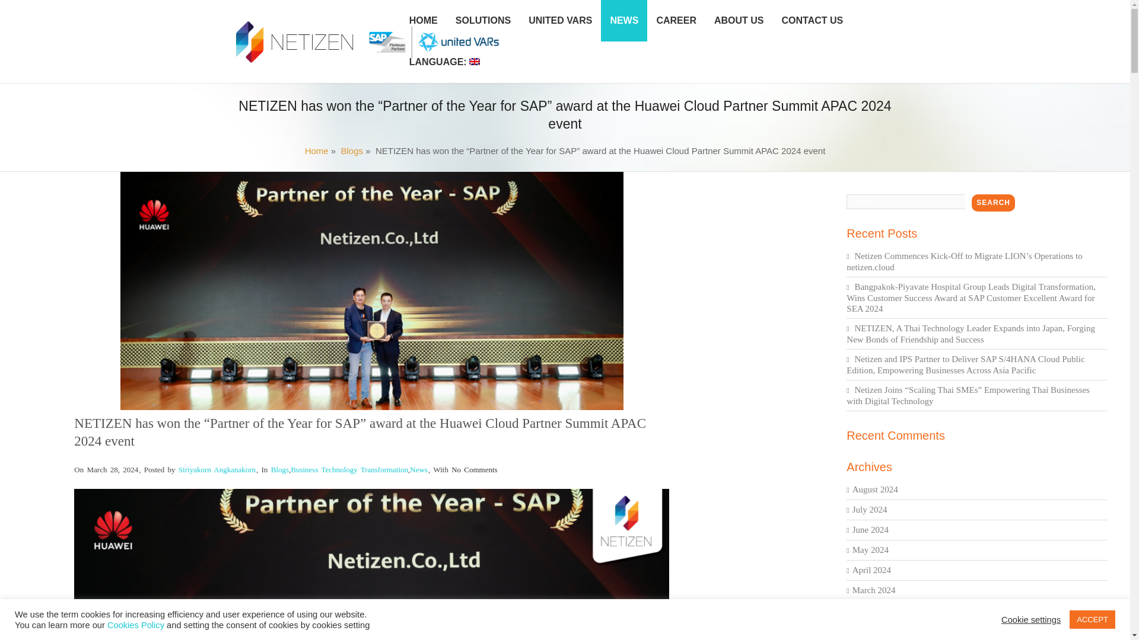 Image resolution: width=1139 pixels, height=640 pixels. Describe the element at coordinates (280, 469) in the screenshot. I see `Blogs` at that location.